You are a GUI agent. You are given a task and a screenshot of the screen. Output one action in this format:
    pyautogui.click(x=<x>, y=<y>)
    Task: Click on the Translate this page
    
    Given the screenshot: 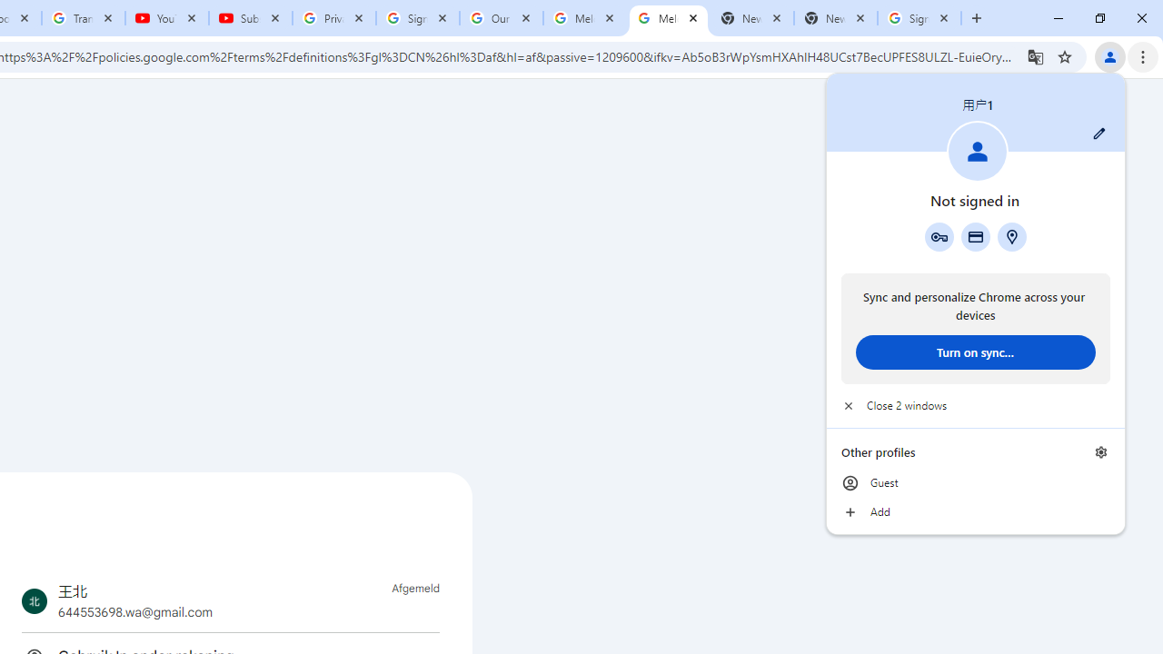 What is the action you would take?
    pyautogui.click(x=1036, y=56)
    